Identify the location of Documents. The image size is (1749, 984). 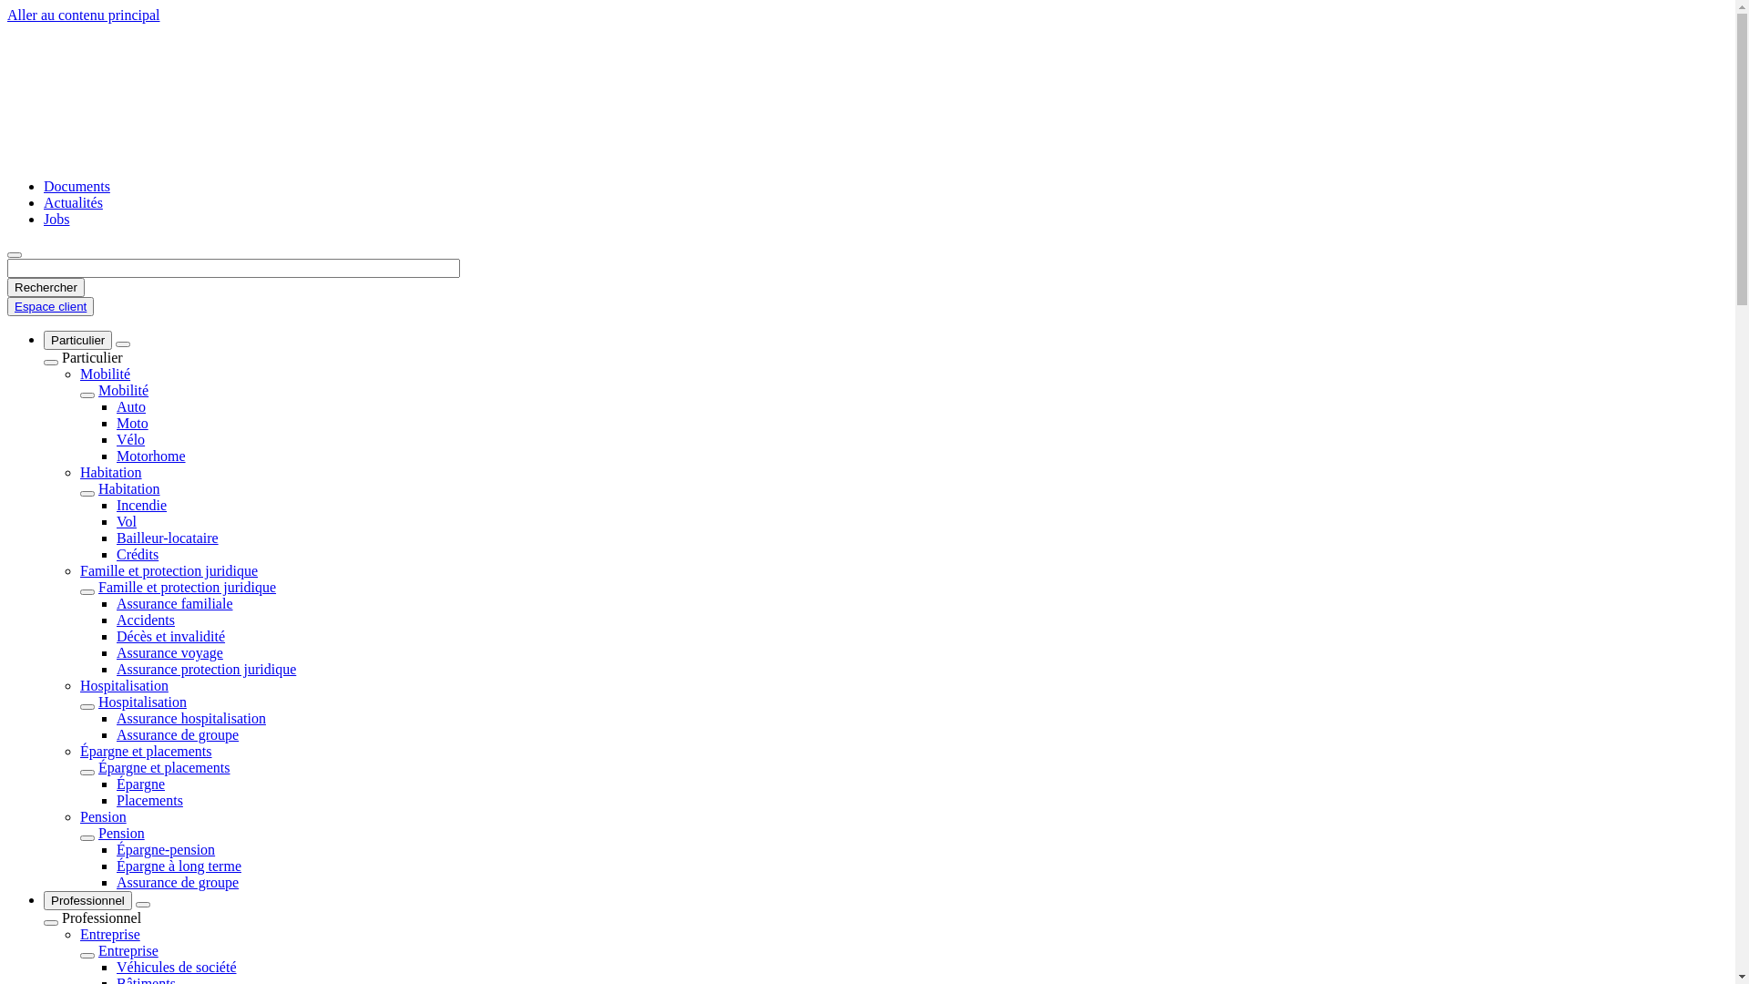
(77, 186).